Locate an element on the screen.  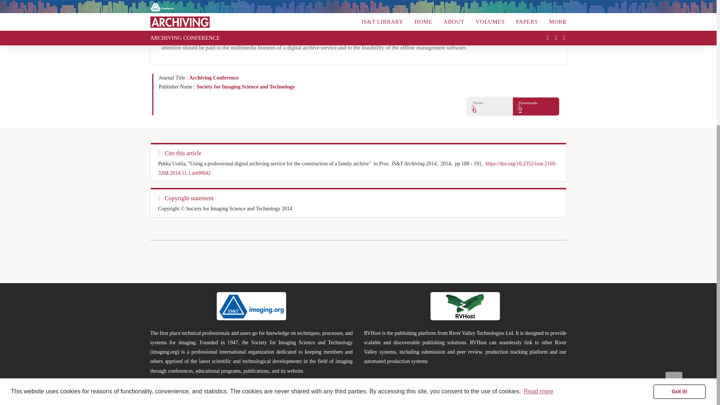
Read more is located at coordinates (538, 210).